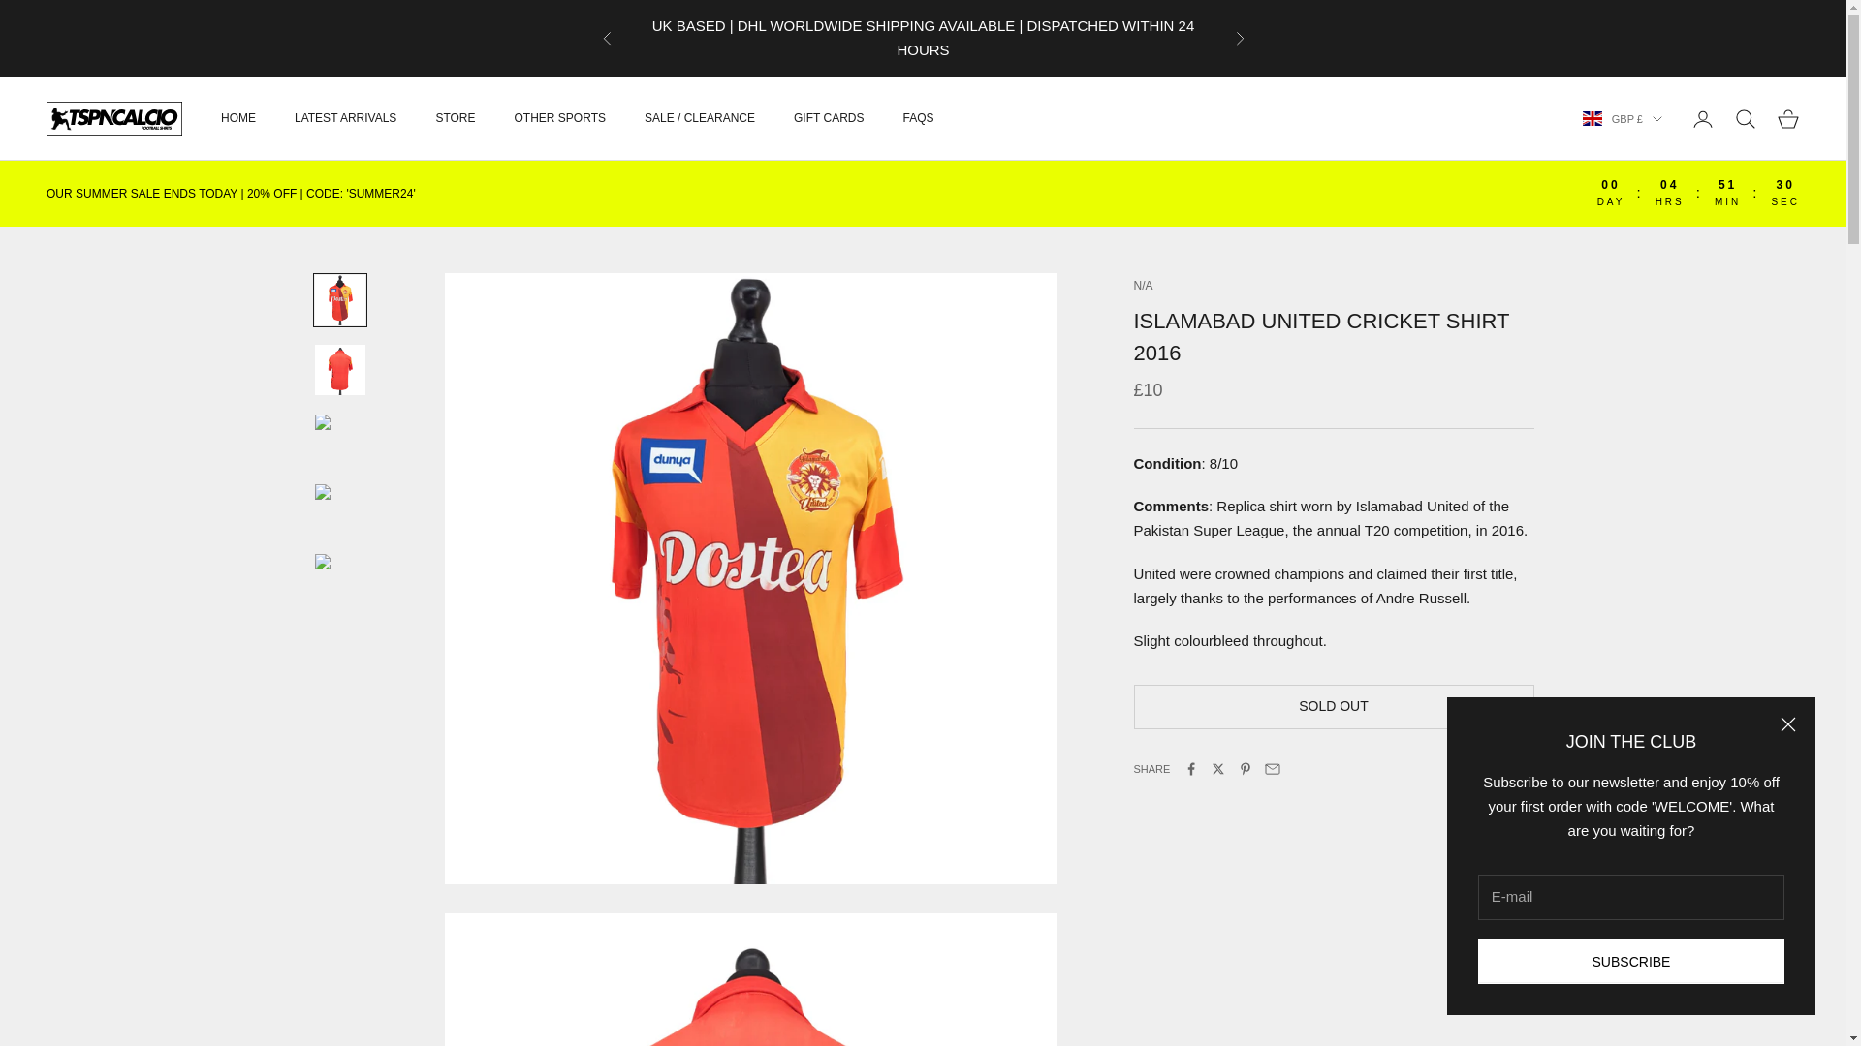 This screenshot has height=1046, width=1861. What do you see at coordinates (345, 118) in the screenshot?
I see `LATEST ARRIVALS` at bounding box center [345, 118].